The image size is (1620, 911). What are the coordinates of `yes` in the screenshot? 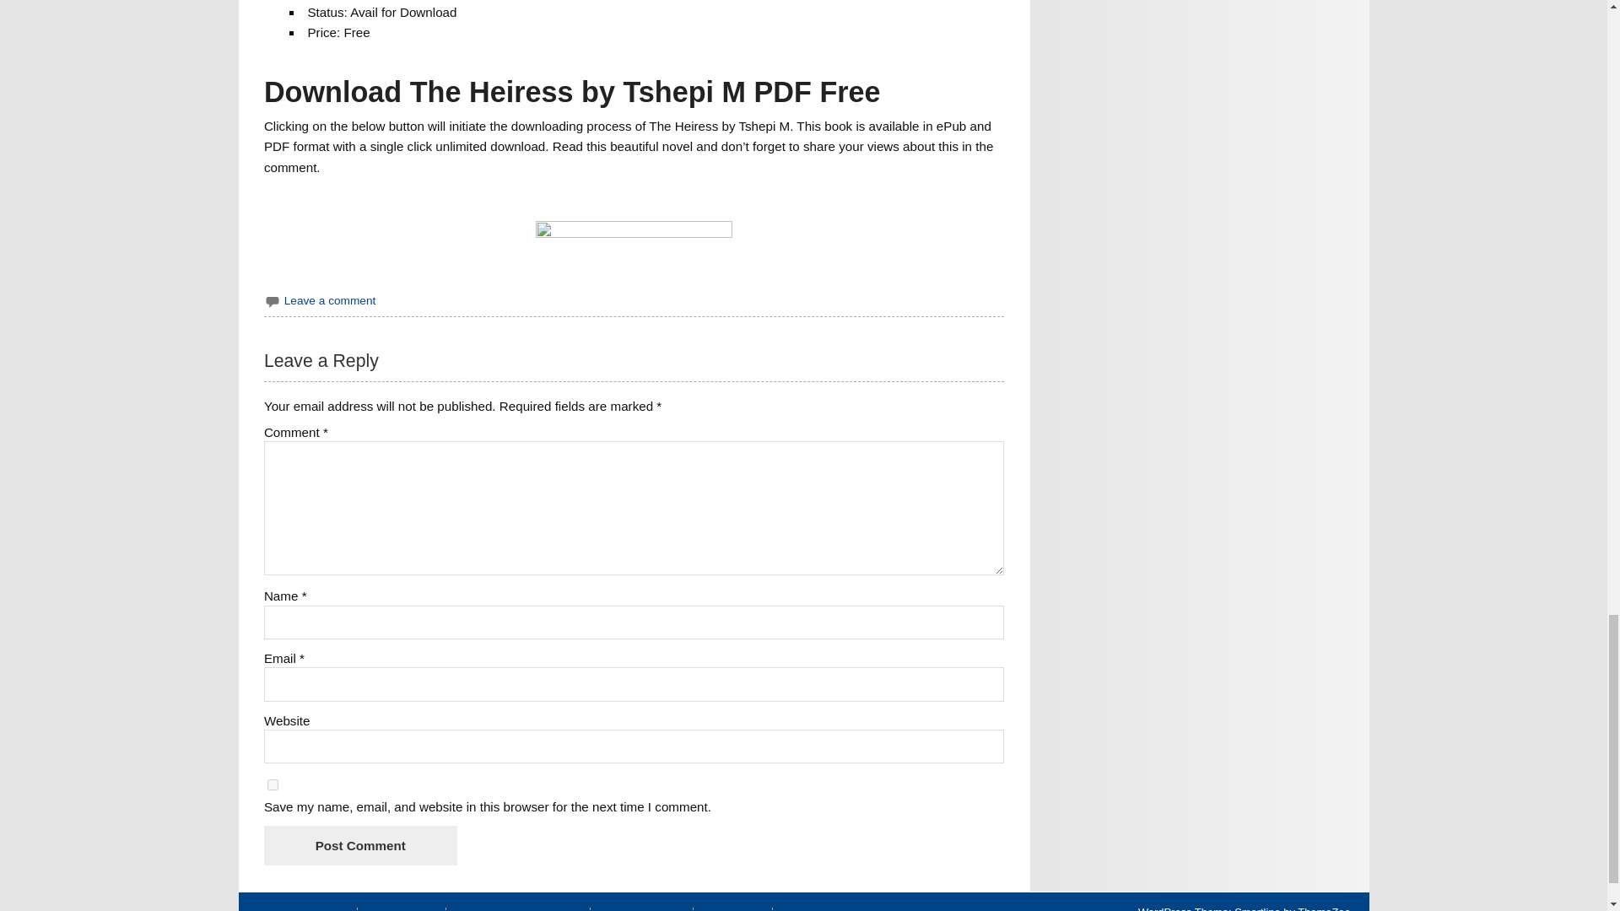 It's located at (273, 784).